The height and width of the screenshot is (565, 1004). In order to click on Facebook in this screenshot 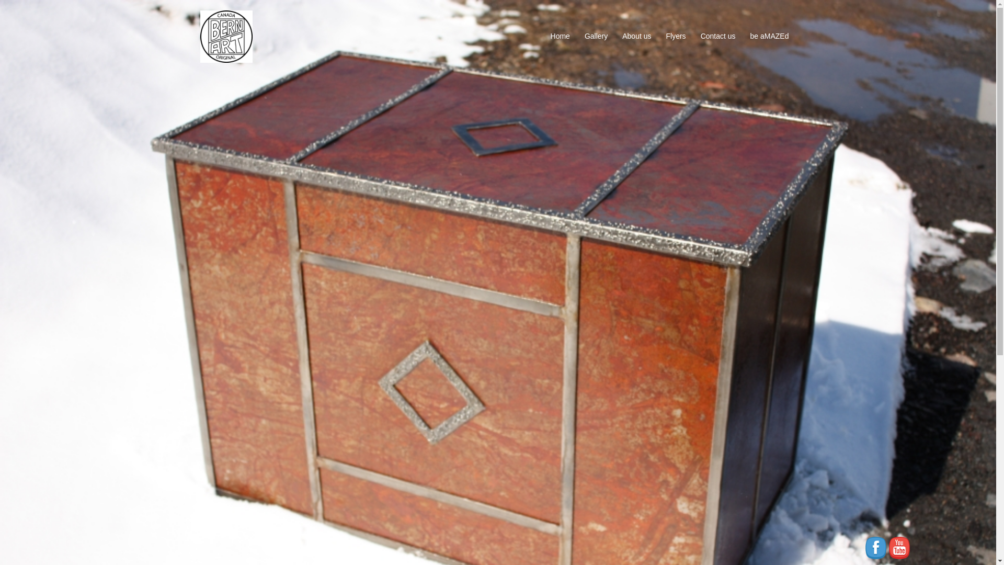, I will do `click(876, 548)`.